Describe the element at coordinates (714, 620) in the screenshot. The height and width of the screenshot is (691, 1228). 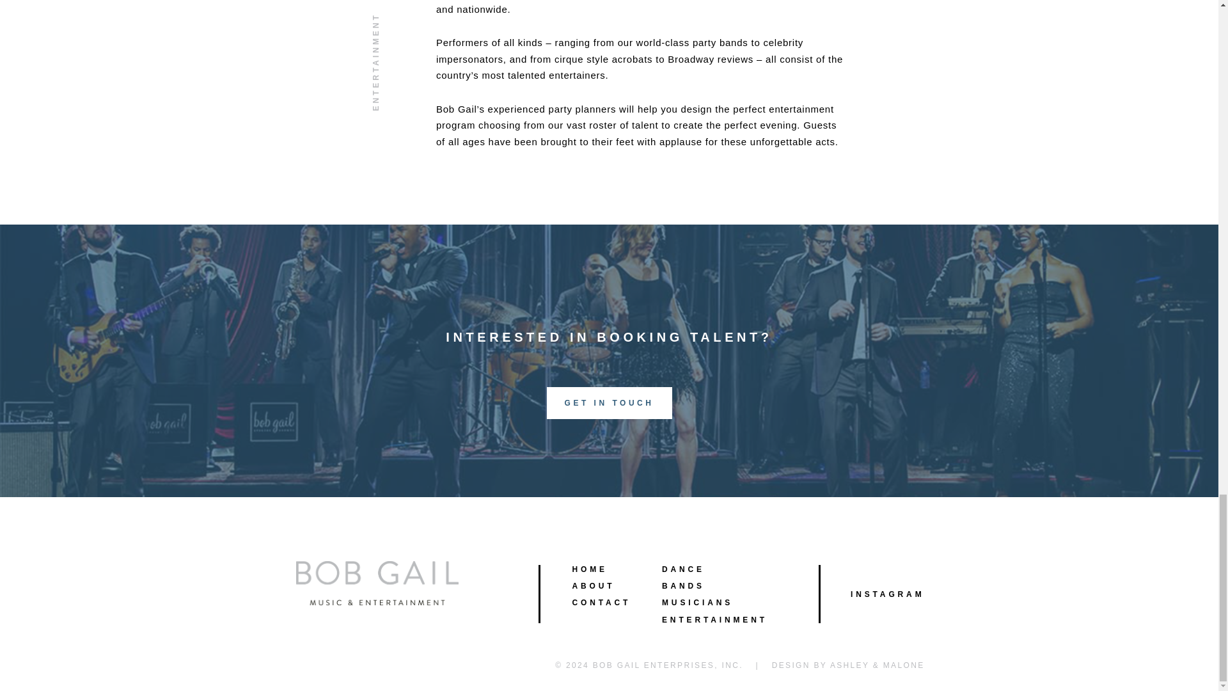
I see `ENTERTAINMENT` at that location.